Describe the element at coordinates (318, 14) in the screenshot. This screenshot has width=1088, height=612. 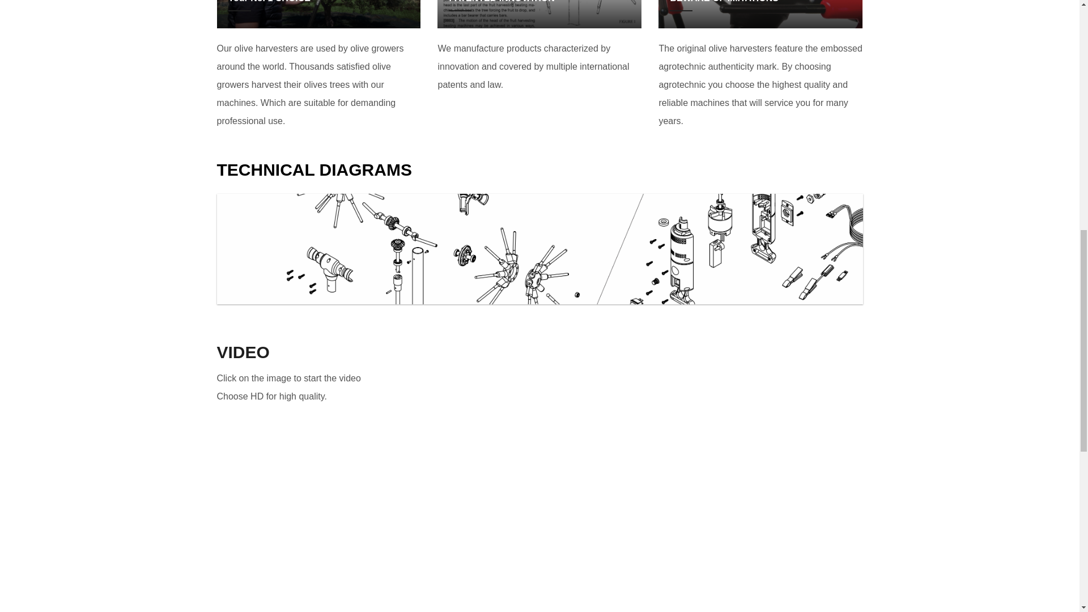
I see `agrotechnic olive harvester xquattro supervelove` at that location.